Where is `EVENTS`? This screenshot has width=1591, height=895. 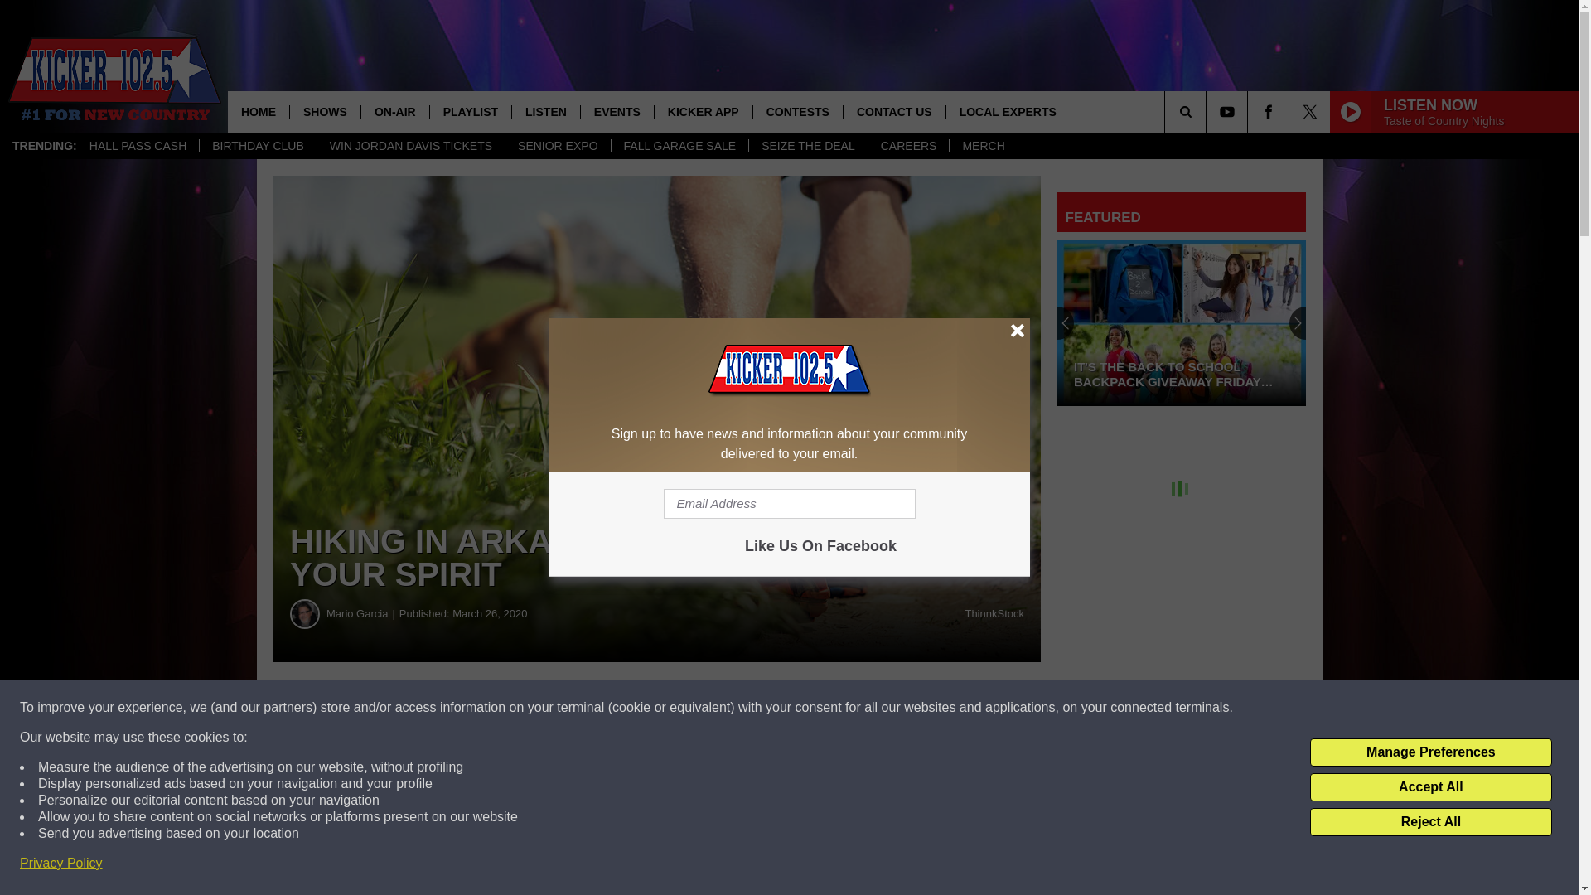 EVENTS is located at coordinates (617, 111).